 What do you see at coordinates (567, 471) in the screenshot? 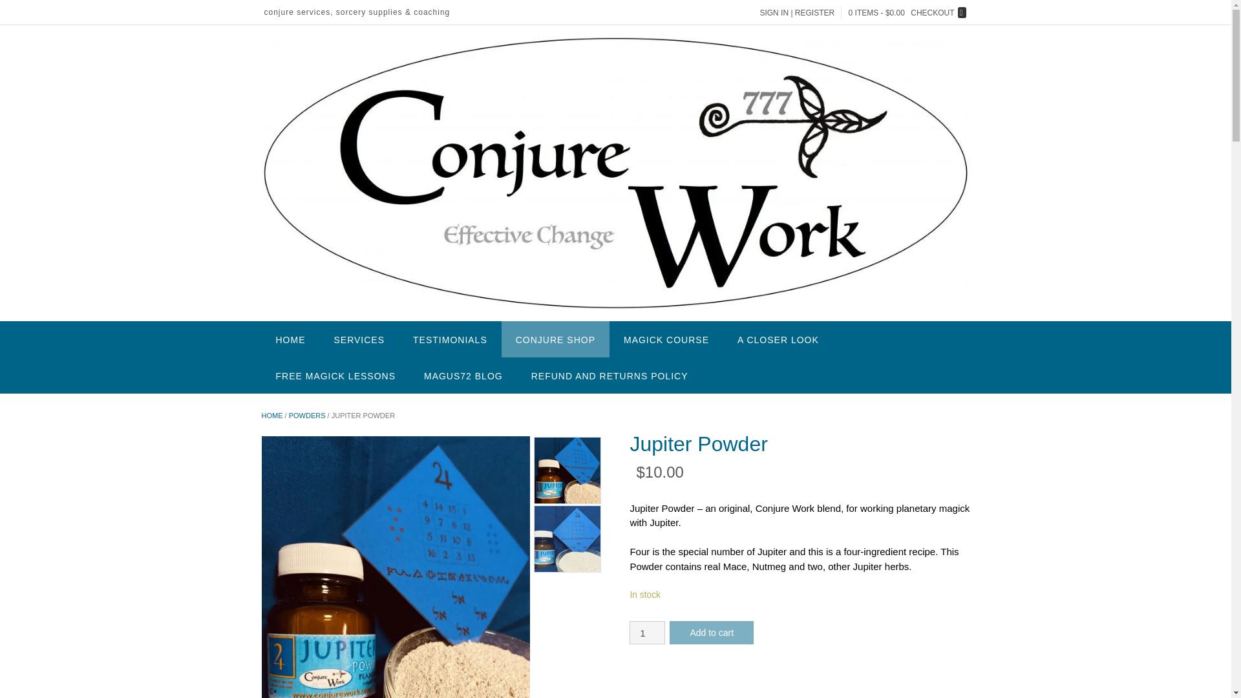
I see `Jupiter Powder` at bounding box center [567, 471].